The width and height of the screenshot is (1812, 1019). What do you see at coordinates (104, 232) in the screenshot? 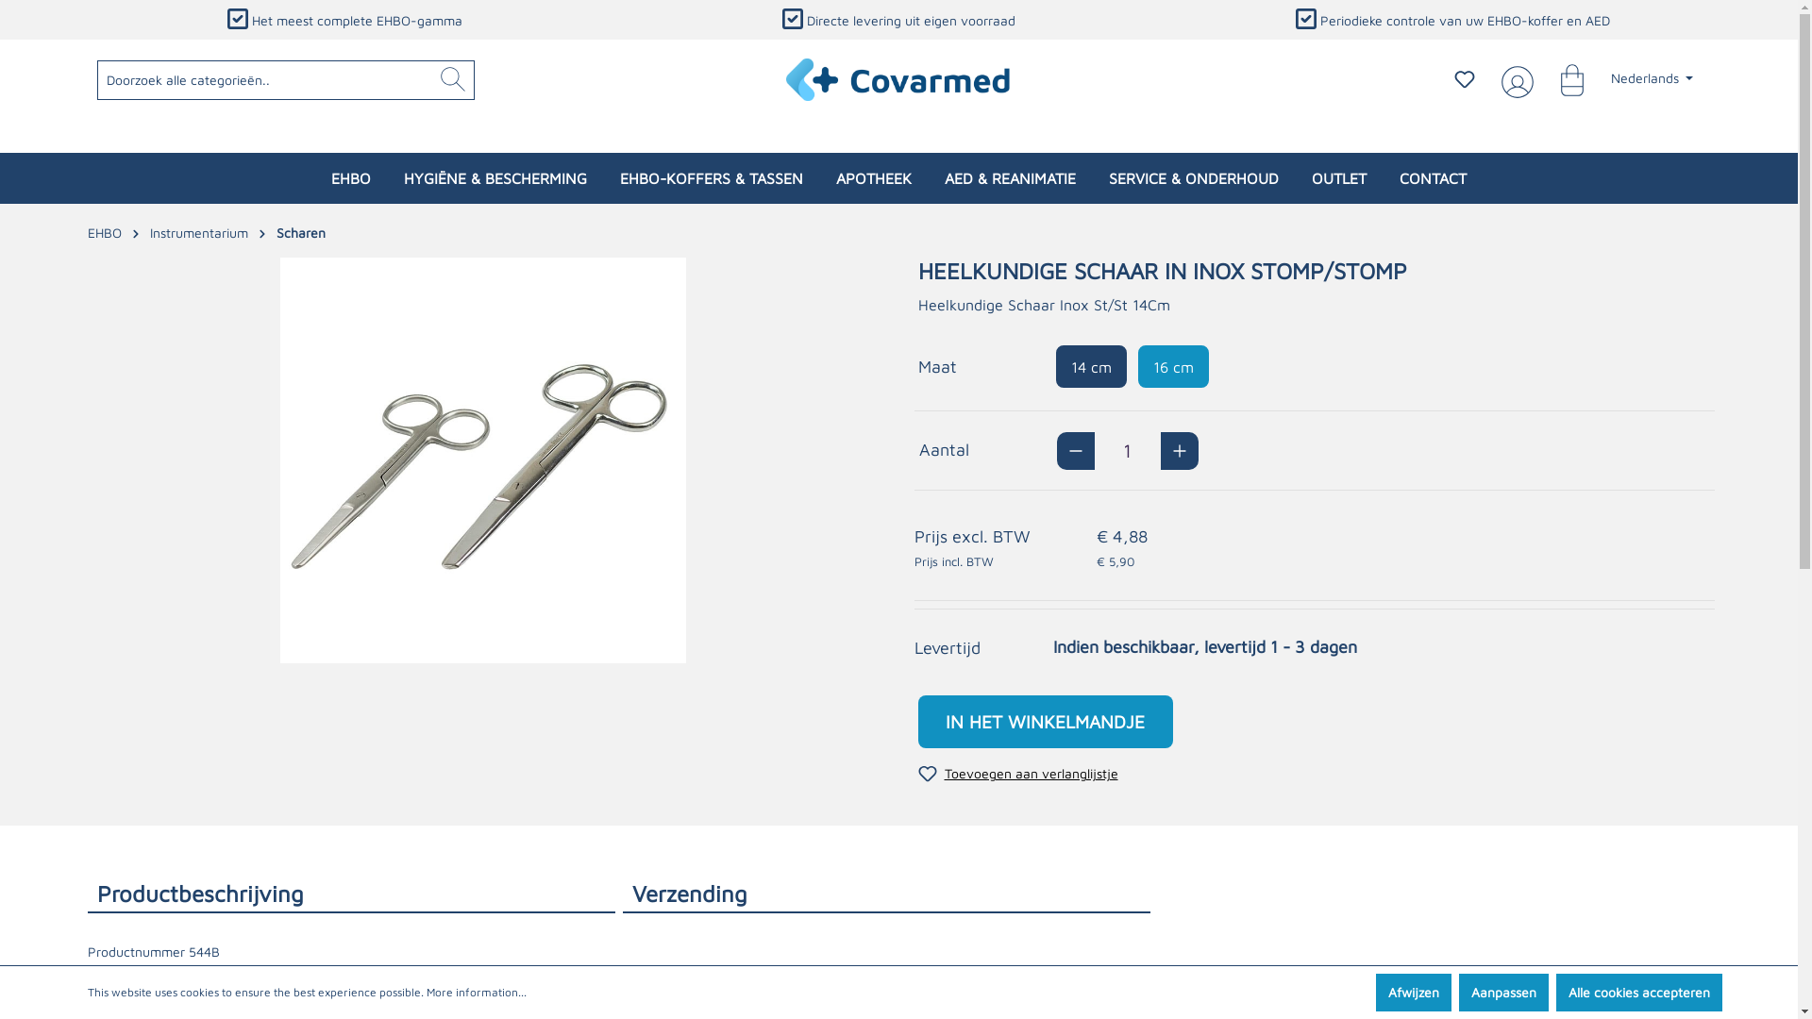
I see `EHBO` at bounding box center [104, 232].